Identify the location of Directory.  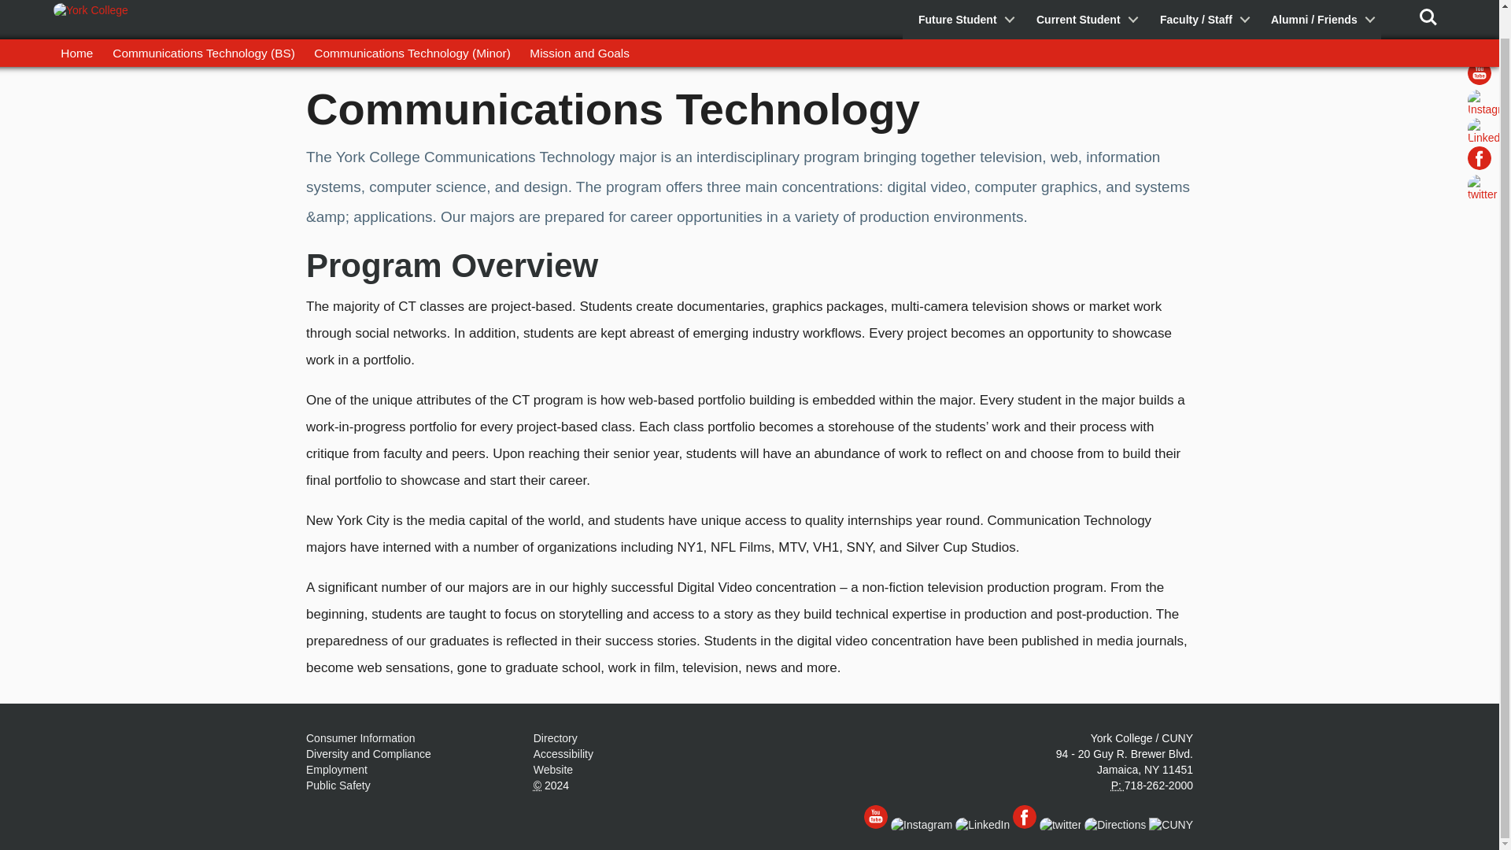
(555, 738).